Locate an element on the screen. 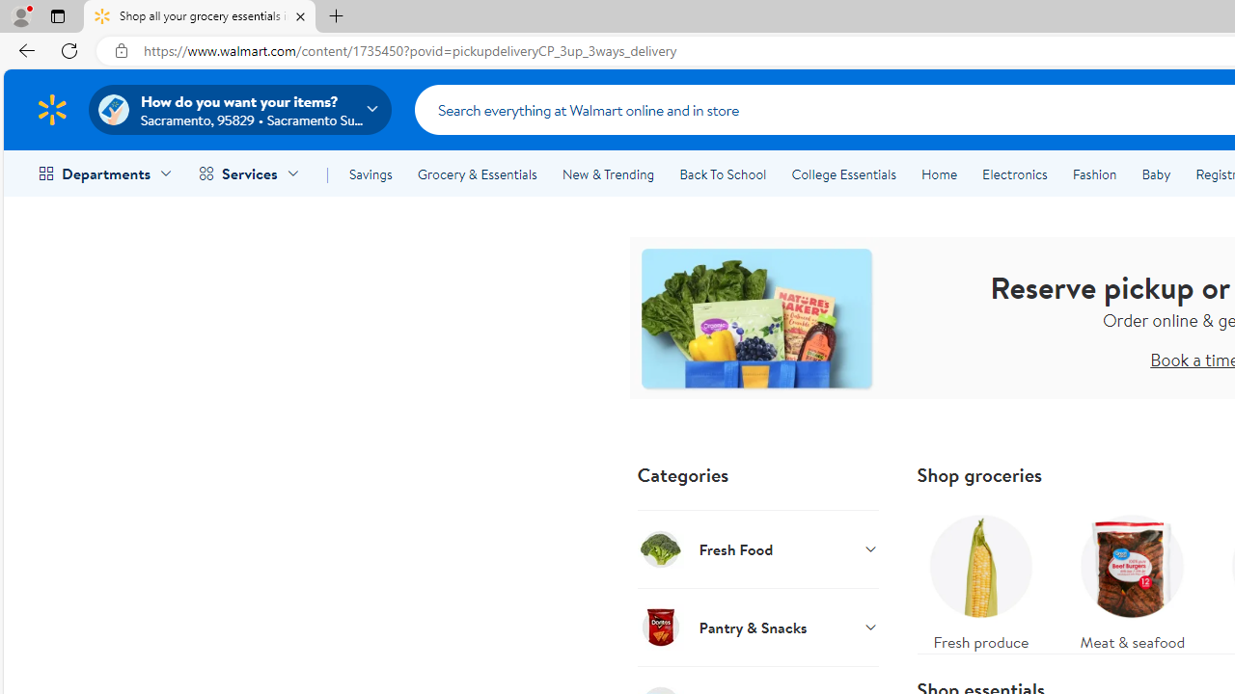  Shop all your grocery essentials in one place! - Walmart.com is located at coordinates (200, 17).